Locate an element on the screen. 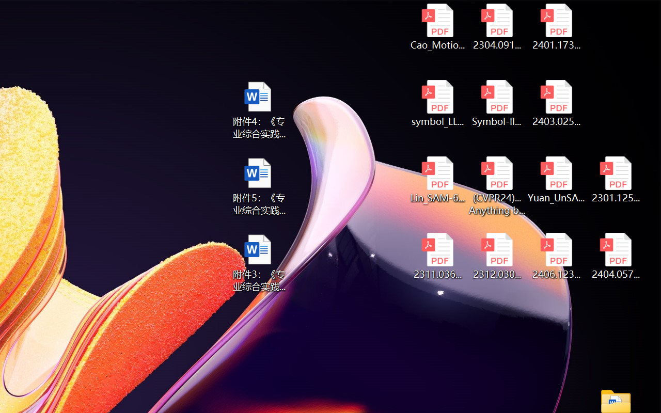 This screenshot has height=413, width=661. 2312.03032v2.pdf is located at coordinates (497, 256).